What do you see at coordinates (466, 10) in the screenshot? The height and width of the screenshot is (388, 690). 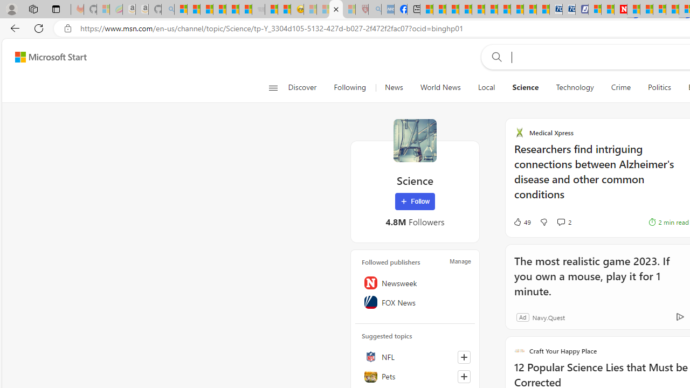 I see `Climate Damage Becomes Too Severe To Reverse` at bounding box center [466, 10].